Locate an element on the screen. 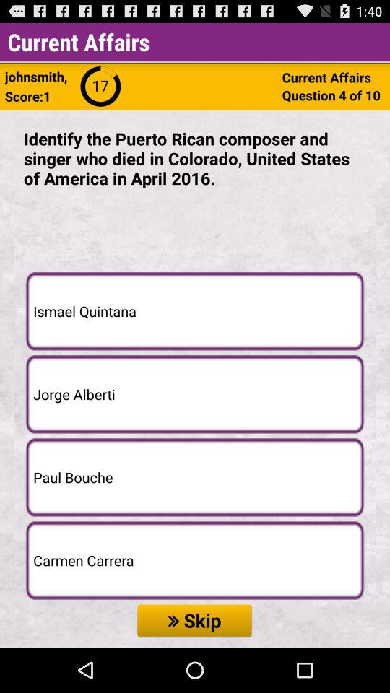 Image resolution: width=390 pixels, height=693 pixels. click on the skip button is located at coordinates (195, 621).